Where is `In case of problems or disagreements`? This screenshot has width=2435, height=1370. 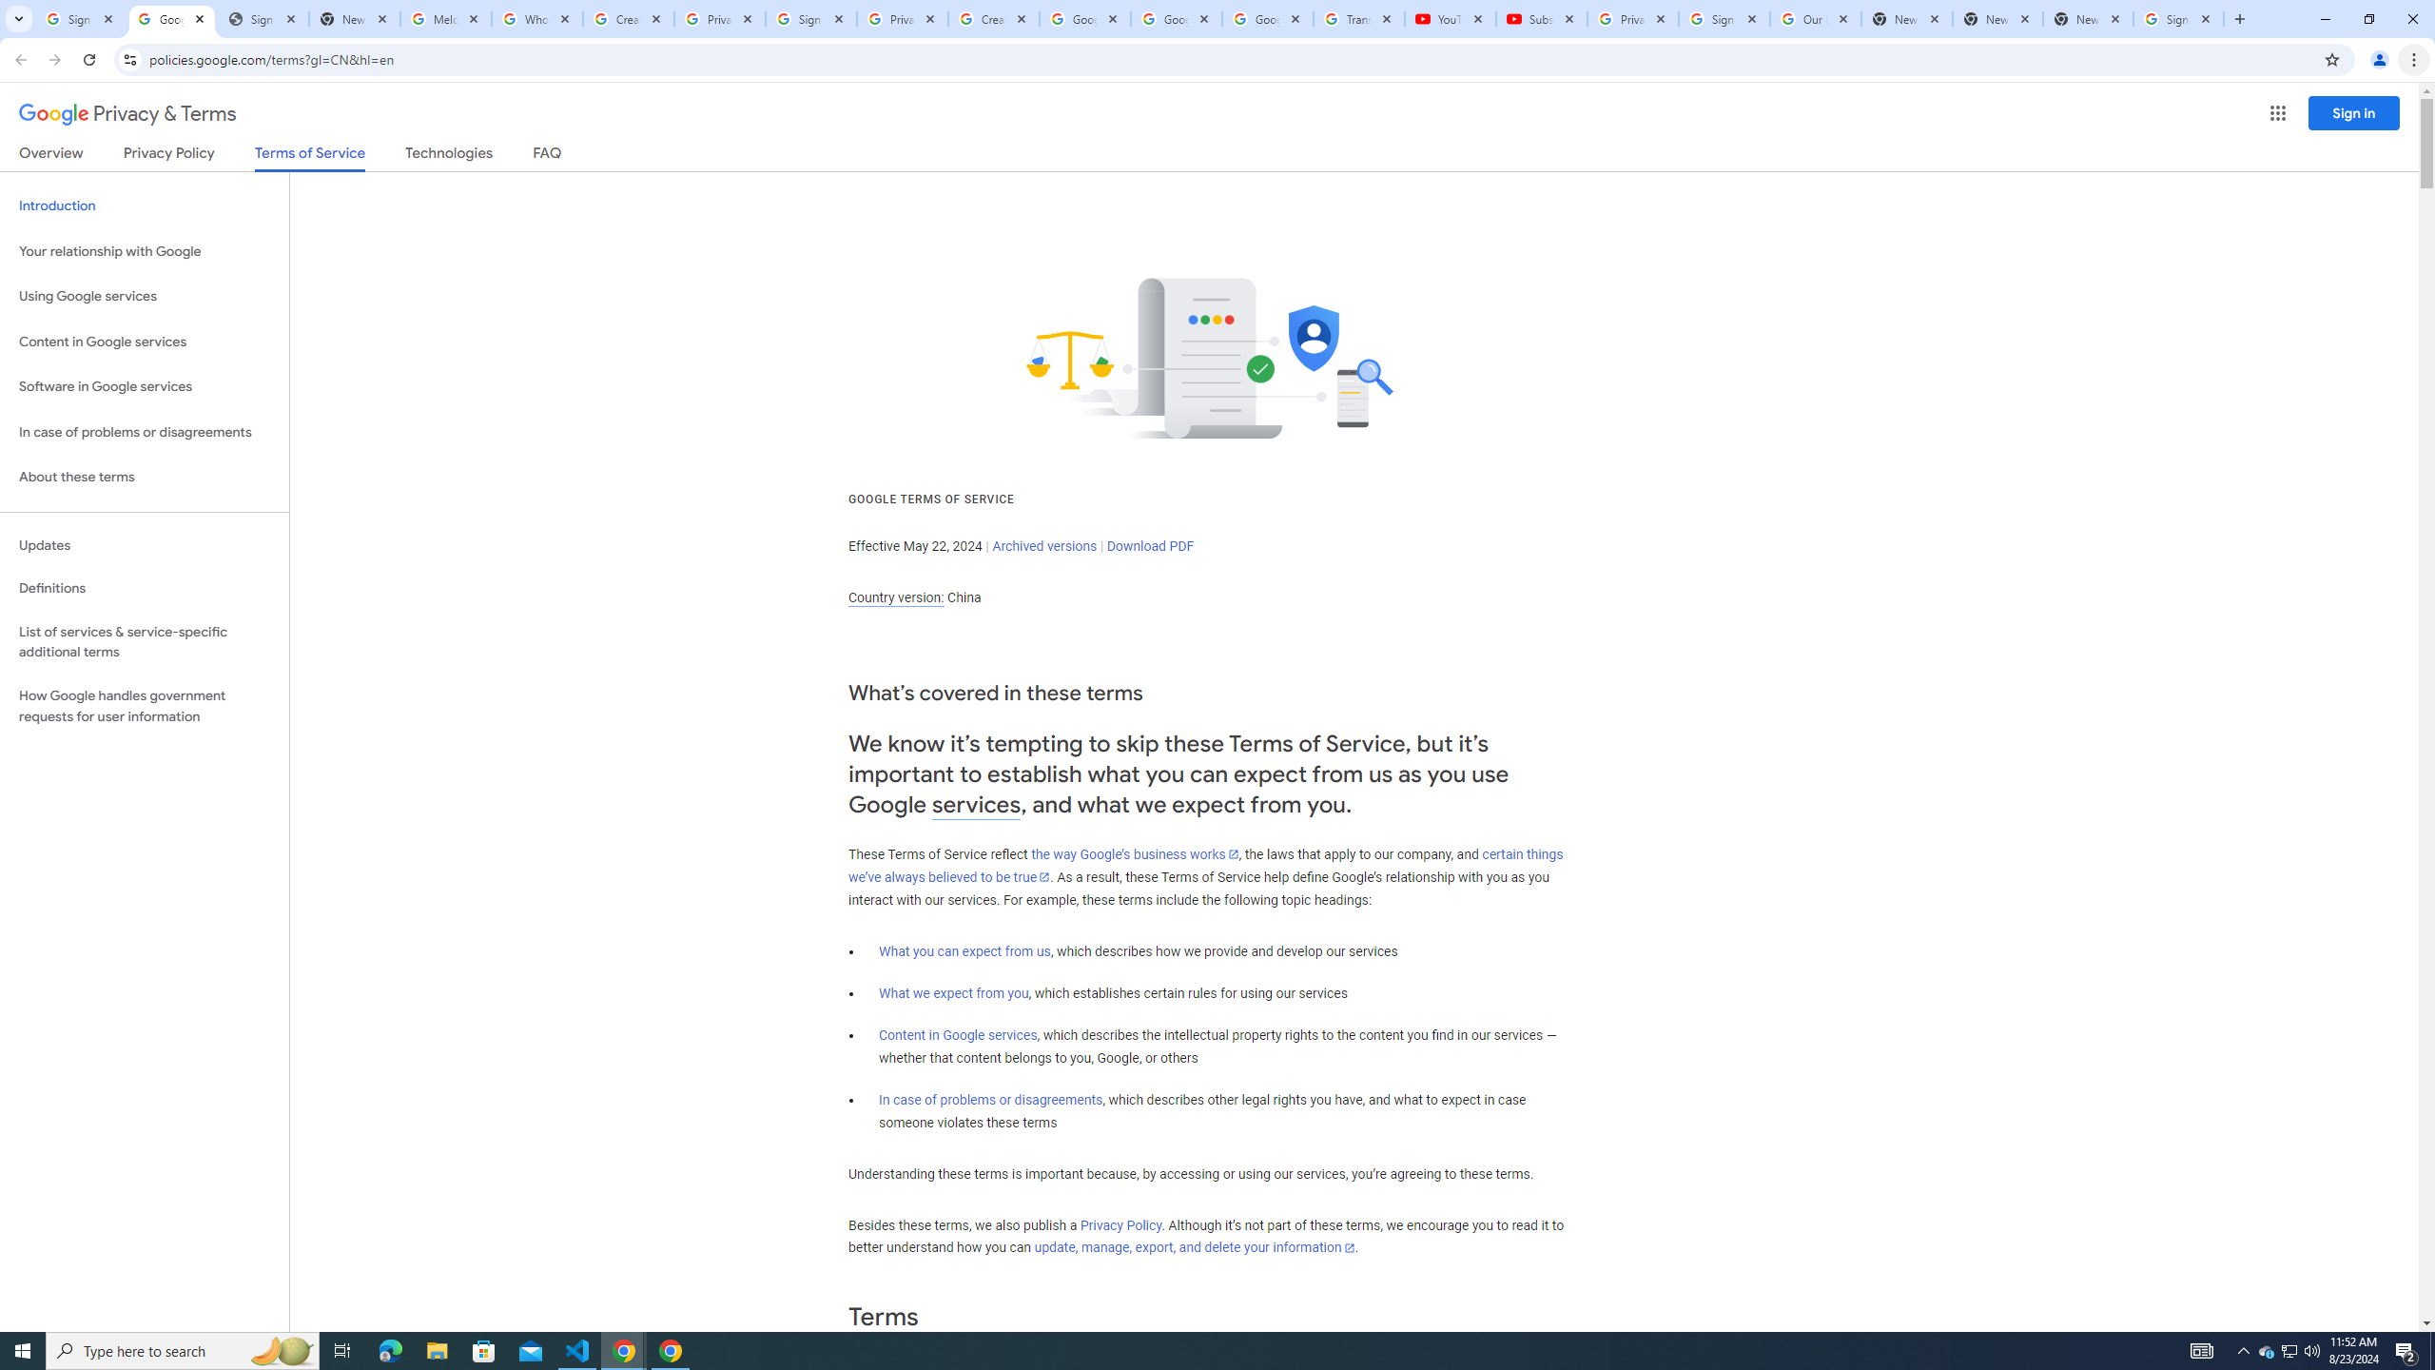
In case of problems or disagreements is located at coordinates (991, 1100).